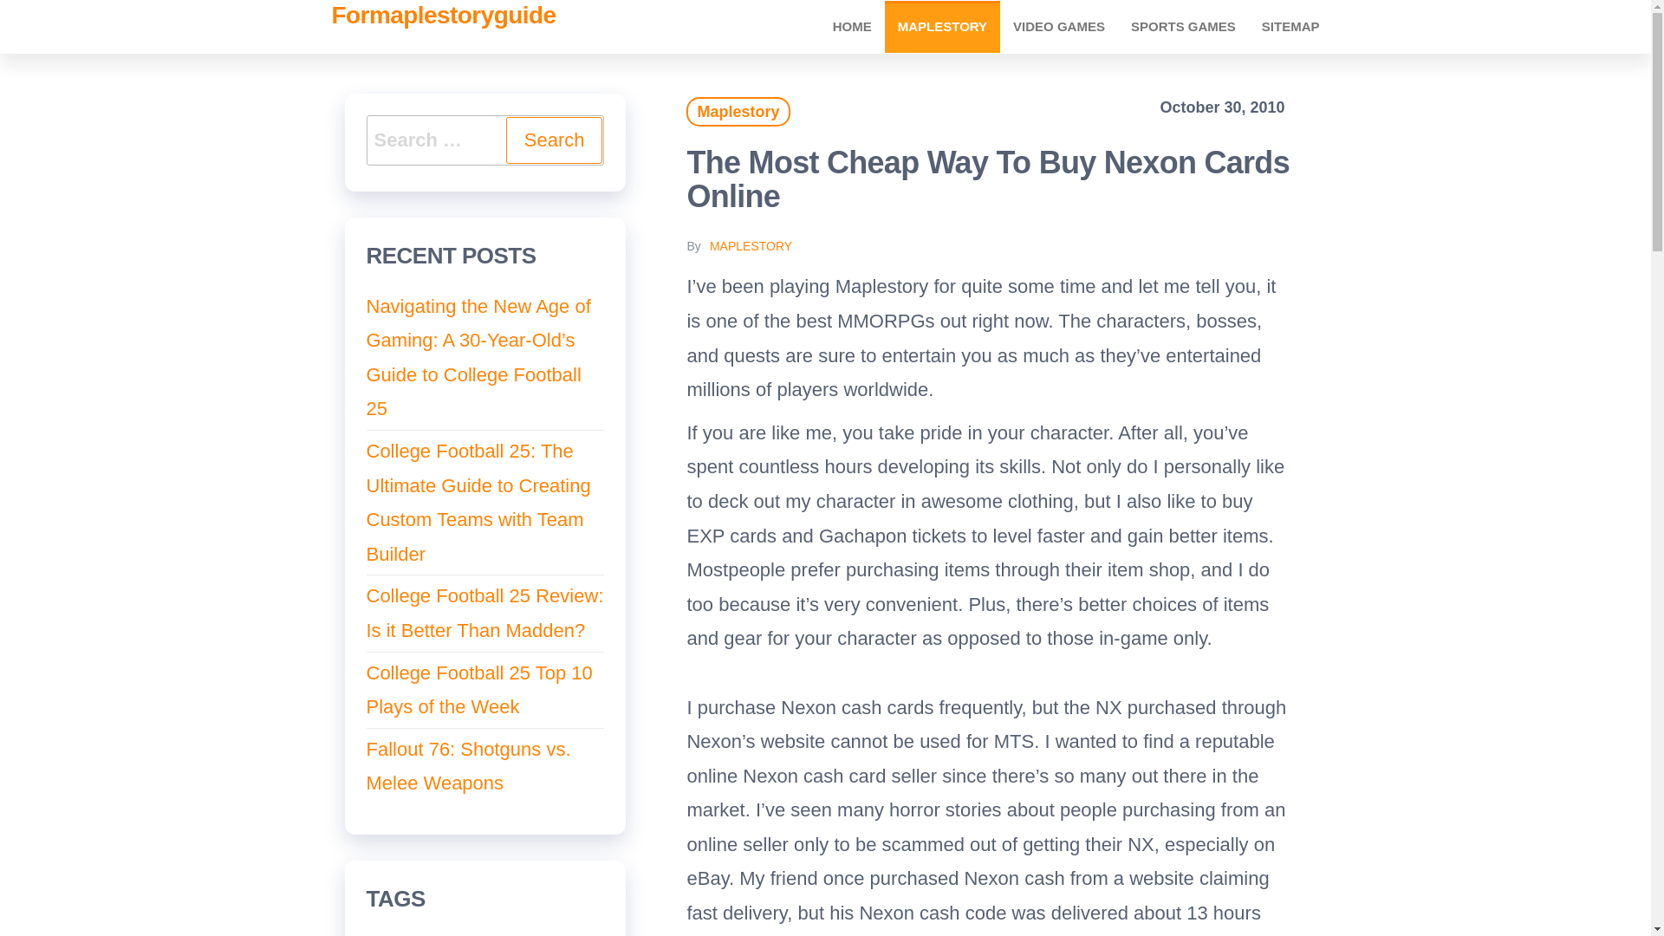 The image size is (1664, 936). What do you see at coordinates (554, 140) in the screenshot?
I see `Search` at bounding box center [554, 140].